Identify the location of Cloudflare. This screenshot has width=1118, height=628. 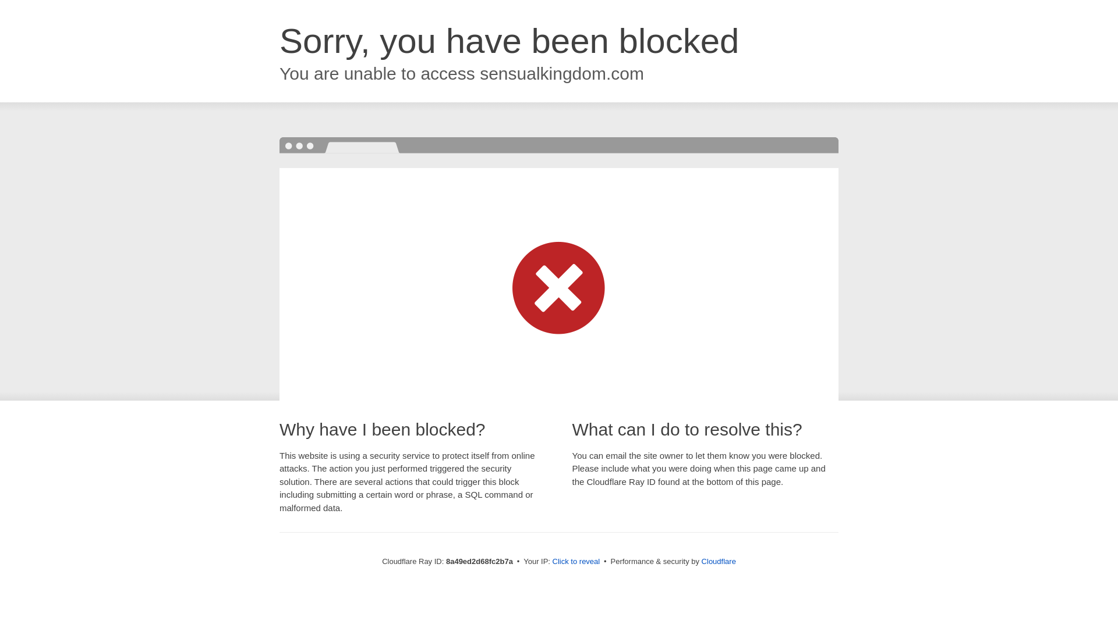
(719, 561).